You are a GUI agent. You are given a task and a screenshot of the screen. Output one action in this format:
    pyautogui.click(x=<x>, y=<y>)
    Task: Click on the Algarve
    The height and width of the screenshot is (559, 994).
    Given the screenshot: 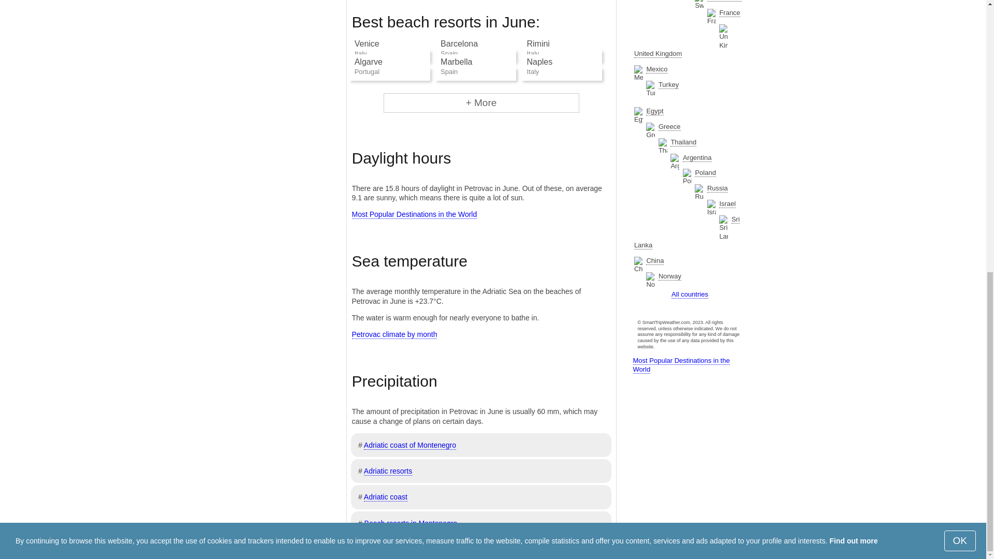 What is the action you would take?
    pyautogui.click(x=369, y=62)
    